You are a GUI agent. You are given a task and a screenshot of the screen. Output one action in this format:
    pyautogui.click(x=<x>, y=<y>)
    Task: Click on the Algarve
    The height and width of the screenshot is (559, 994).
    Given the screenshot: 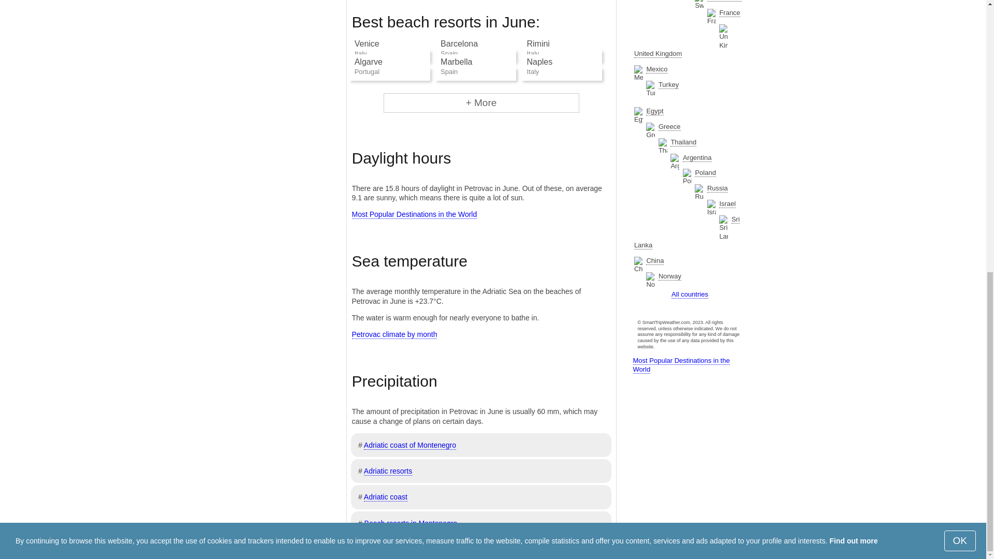 What is the action you would take?
    pyautogui.click(x=369, y=62)
    